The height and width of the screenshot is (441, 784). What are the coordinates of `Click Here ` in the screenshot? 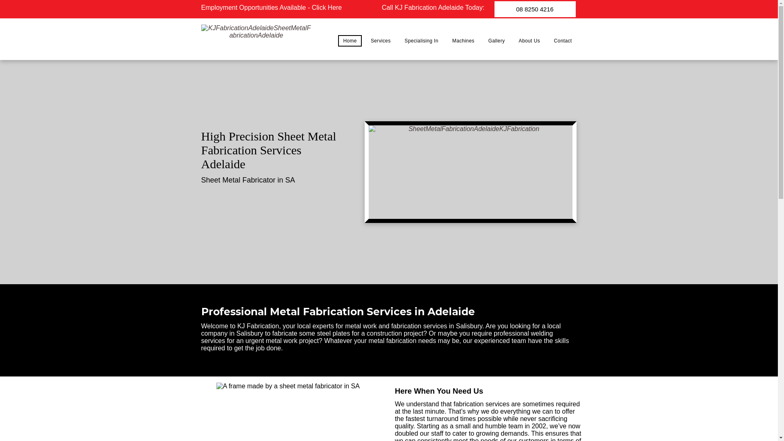 It's located at (327, 7).